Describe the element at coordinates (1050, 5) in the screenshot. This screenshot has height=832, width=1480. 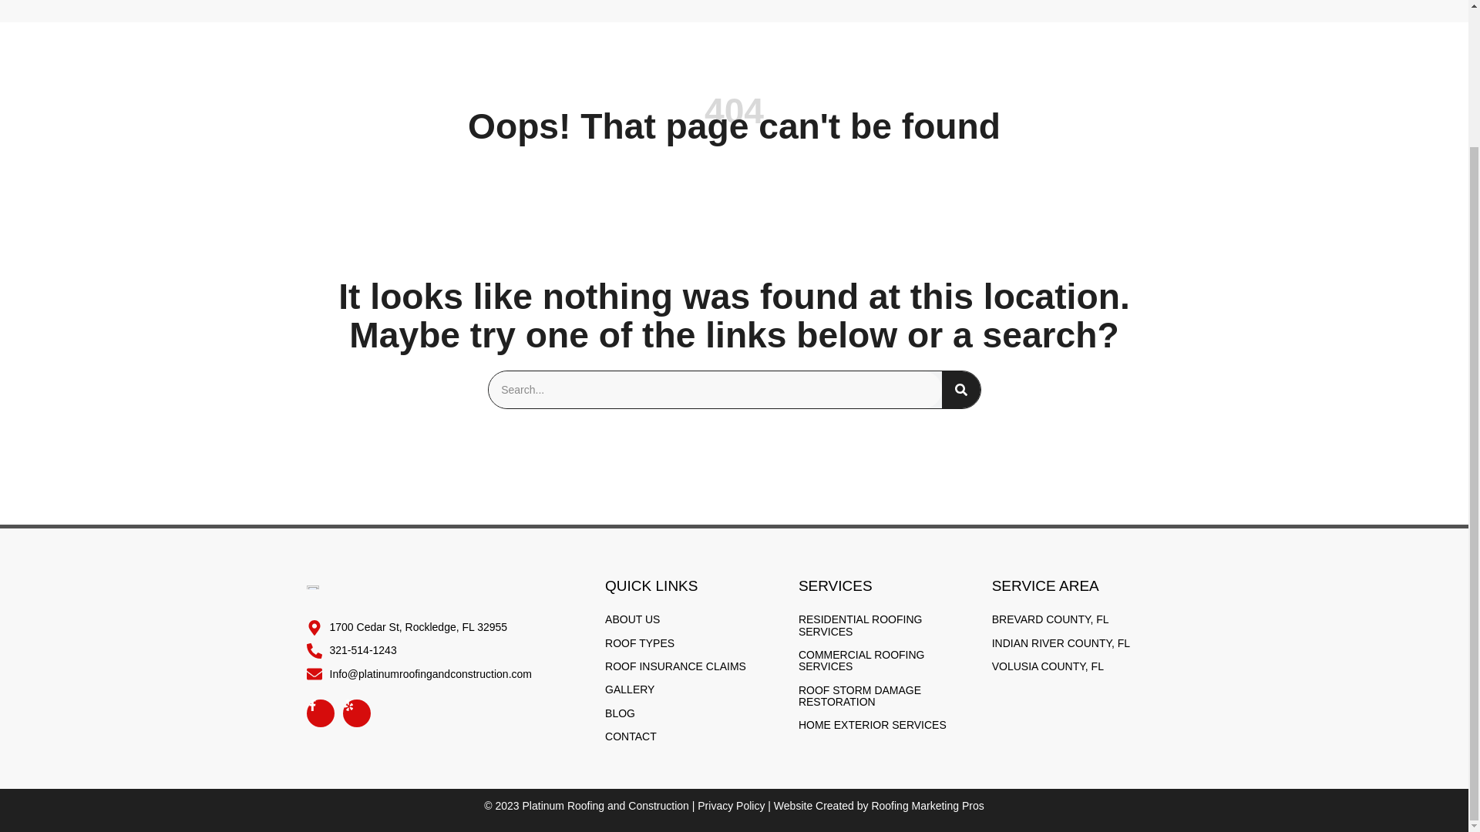
I see `BLOG` at that location.